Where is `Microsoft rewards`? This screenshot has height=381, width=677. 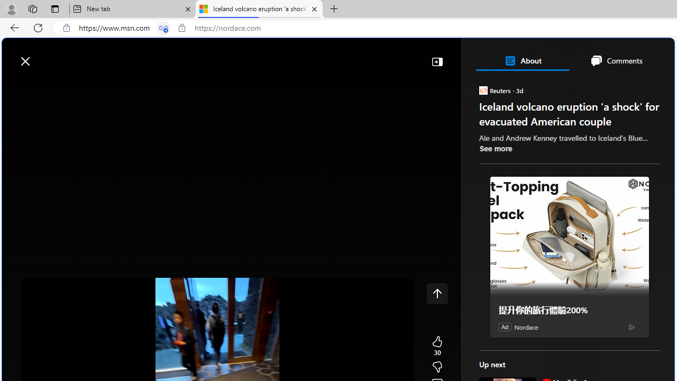
Microsoft rewards is located at coordinates (609, 56).